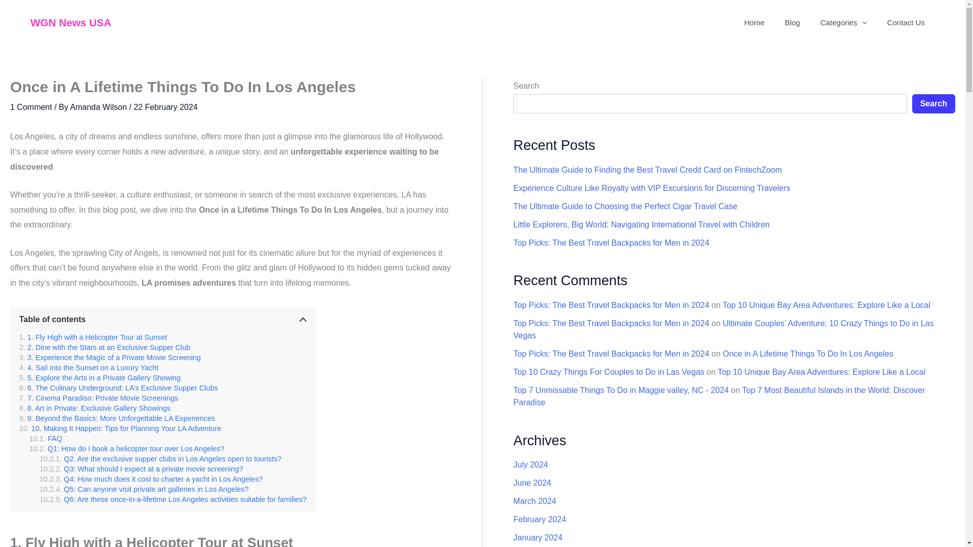 This screenshot has width=973, height=547. Describe the element at coordinates (95, 408) in the screenshot. I see `8. Art in Private: Exclusive Gallery Showings` at that location.